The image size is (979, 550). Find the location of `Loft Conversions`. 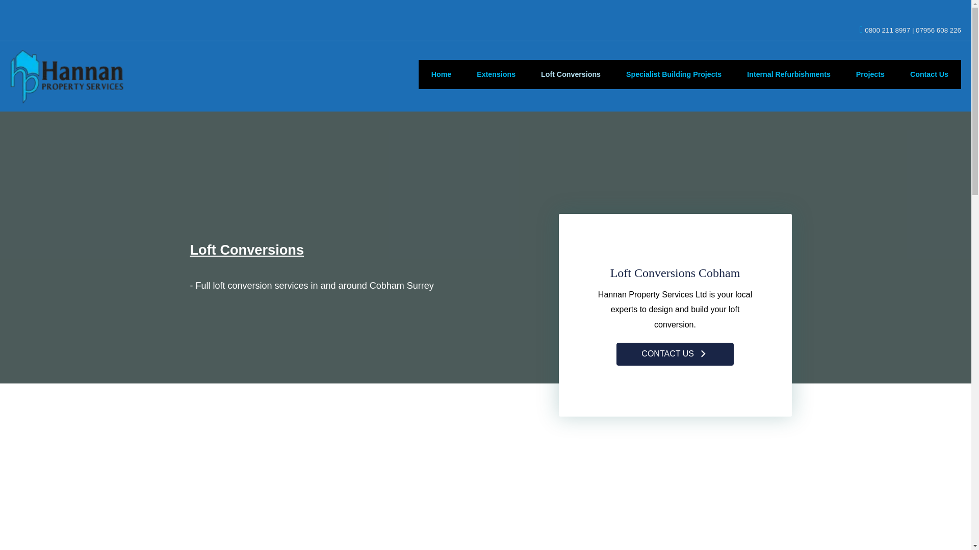

Loft Conversions is located at coordinates (571, 74).